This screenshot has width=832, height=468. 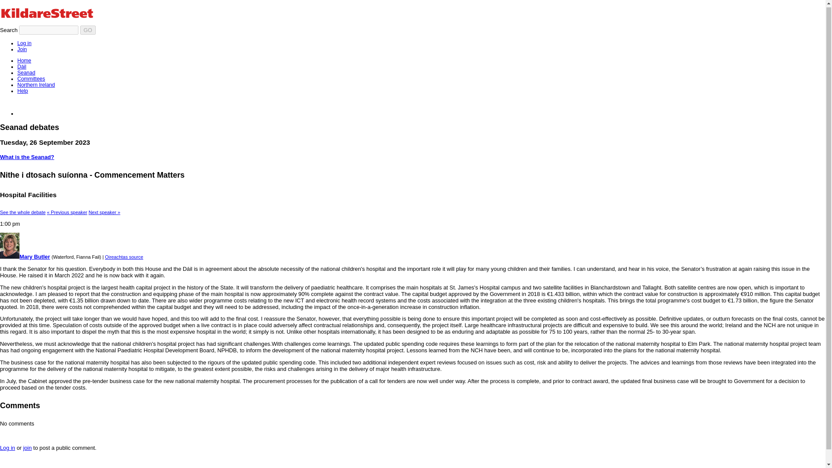 What do you see at coordinates (23, 212) in the screenshot?
I see `Hospital Facilities` at bounding box center [23, 212].